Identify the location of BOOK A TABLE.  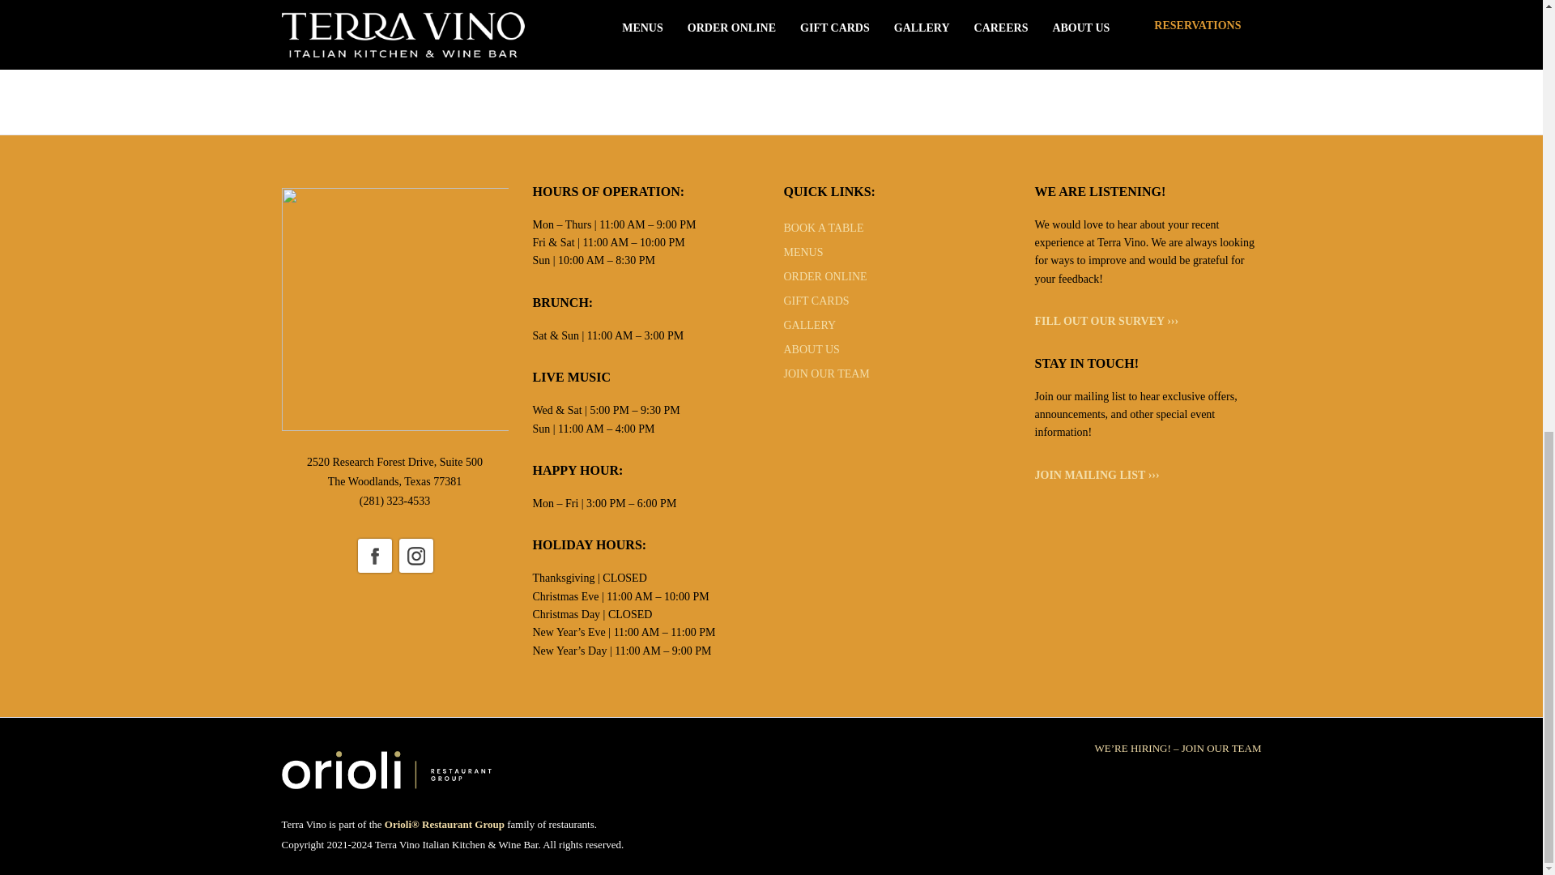
(824, 228).